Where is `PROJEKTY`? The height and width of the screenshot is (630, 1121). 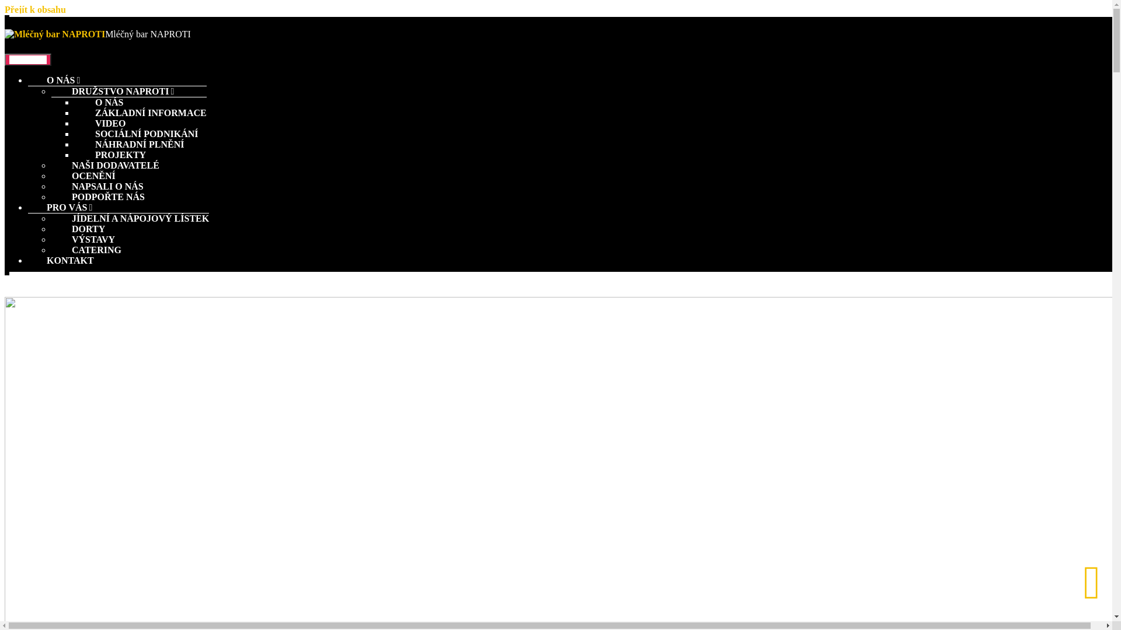
PROJEKTY is located at coordinates (110, 142).